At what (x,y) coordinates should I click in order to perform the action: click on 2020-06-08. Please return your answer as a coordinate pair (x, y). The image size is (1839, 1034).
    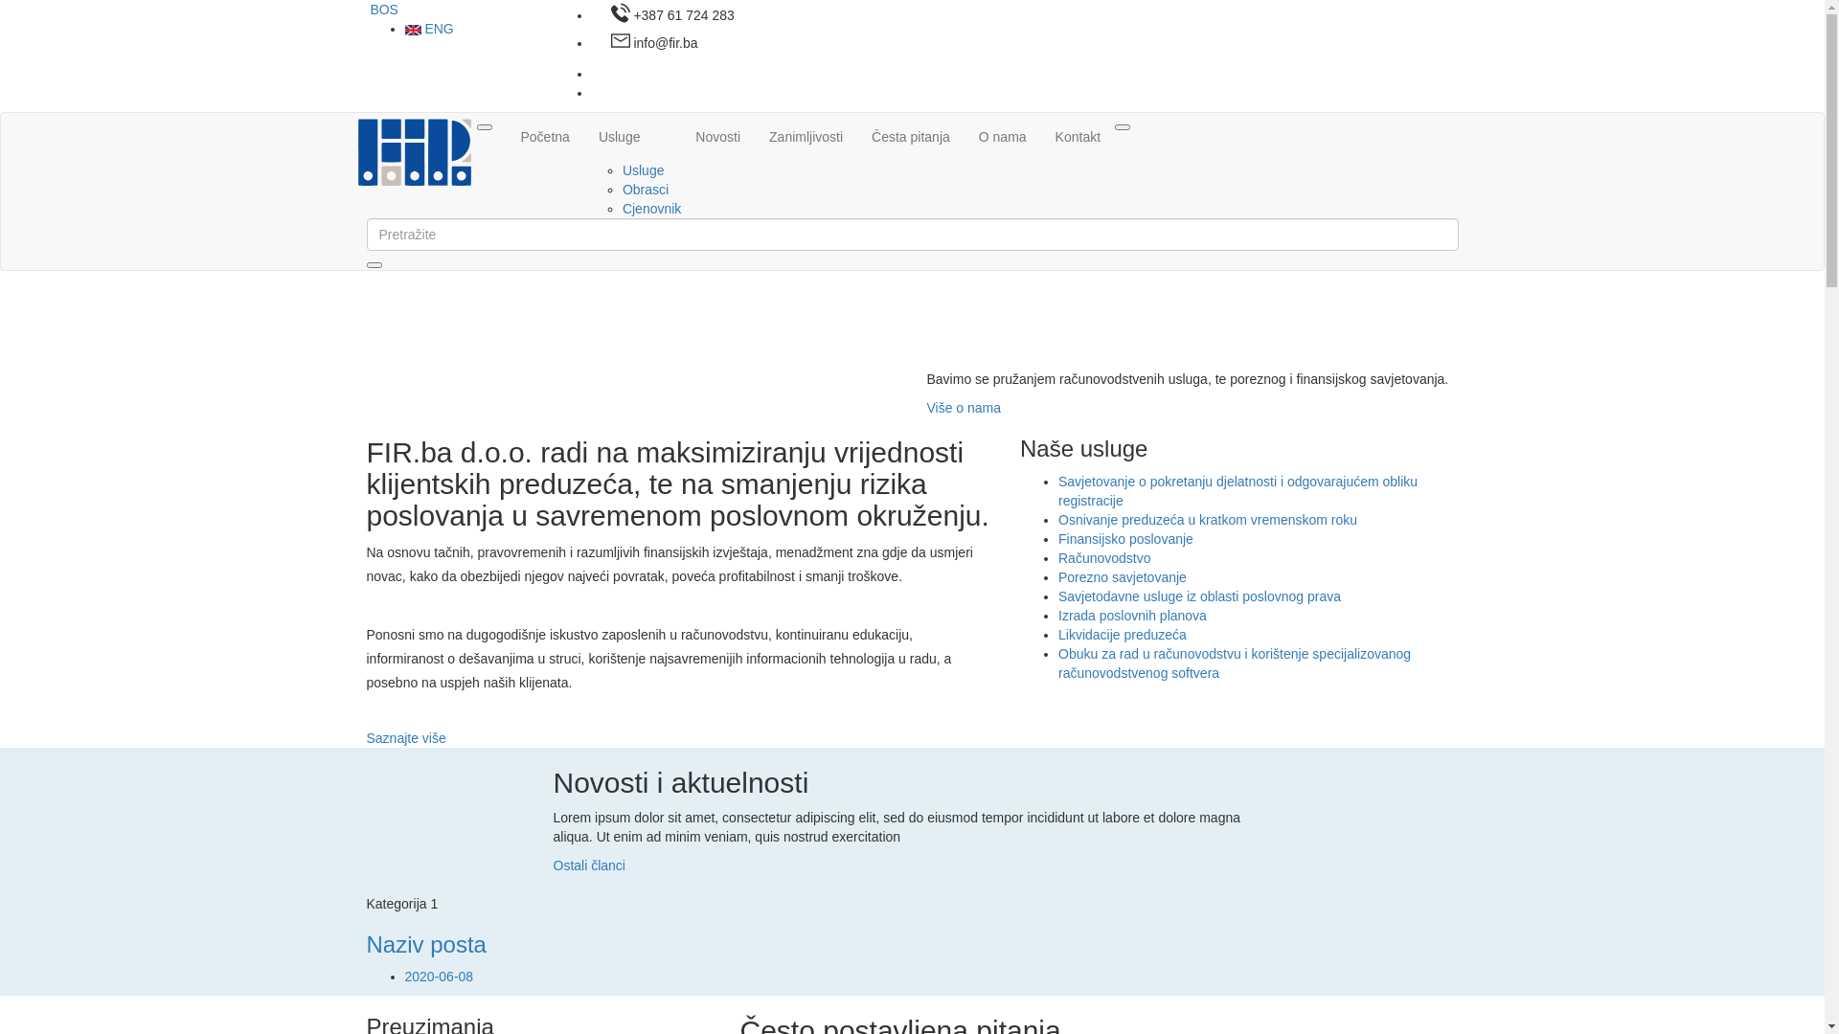
    Looking at the image, I should click on (439, 977).